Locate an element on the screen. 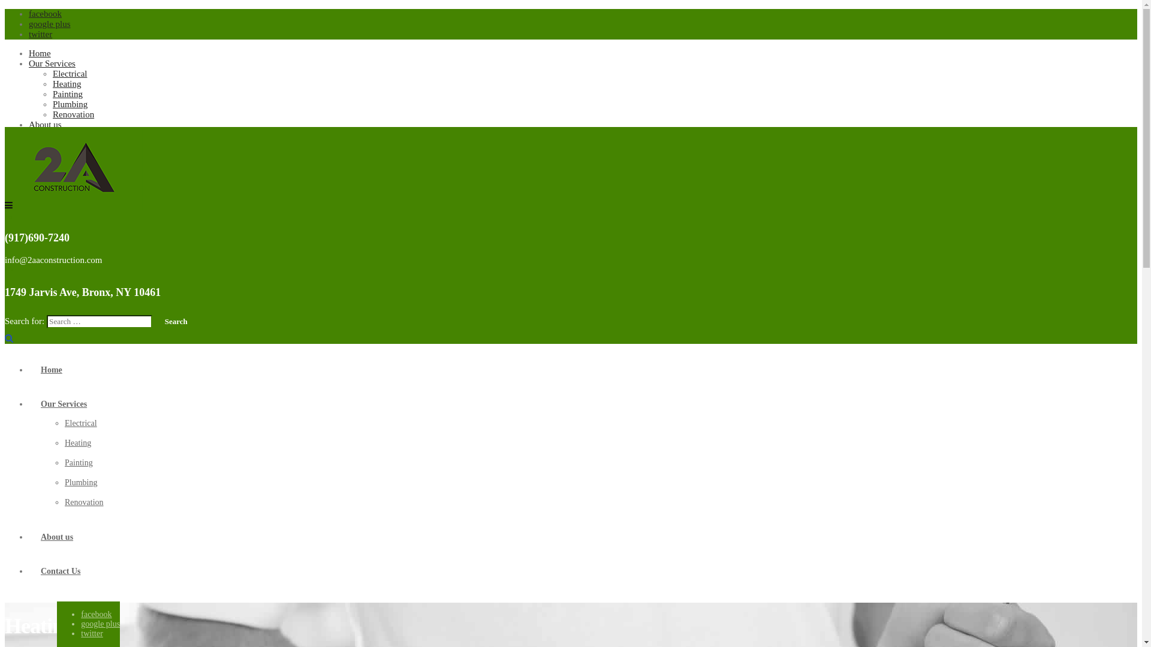 Image resolution: width=1151 pixels, height=647 pixels. Renovation is located at coordinates (84, 502).